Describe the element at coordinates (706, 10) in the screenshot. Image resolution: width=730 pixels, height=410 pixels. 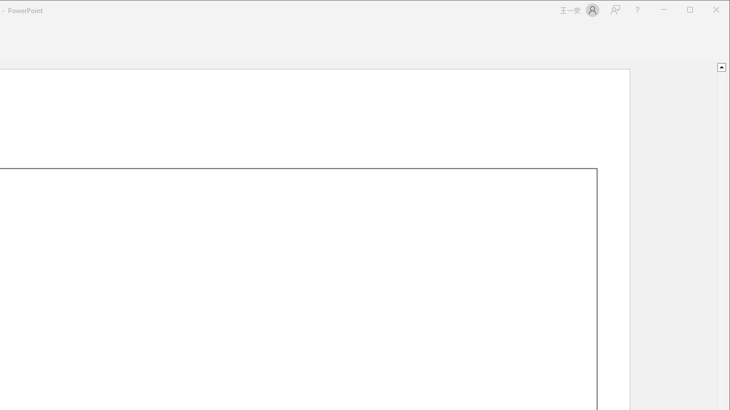
I see `Maximize` at that location.